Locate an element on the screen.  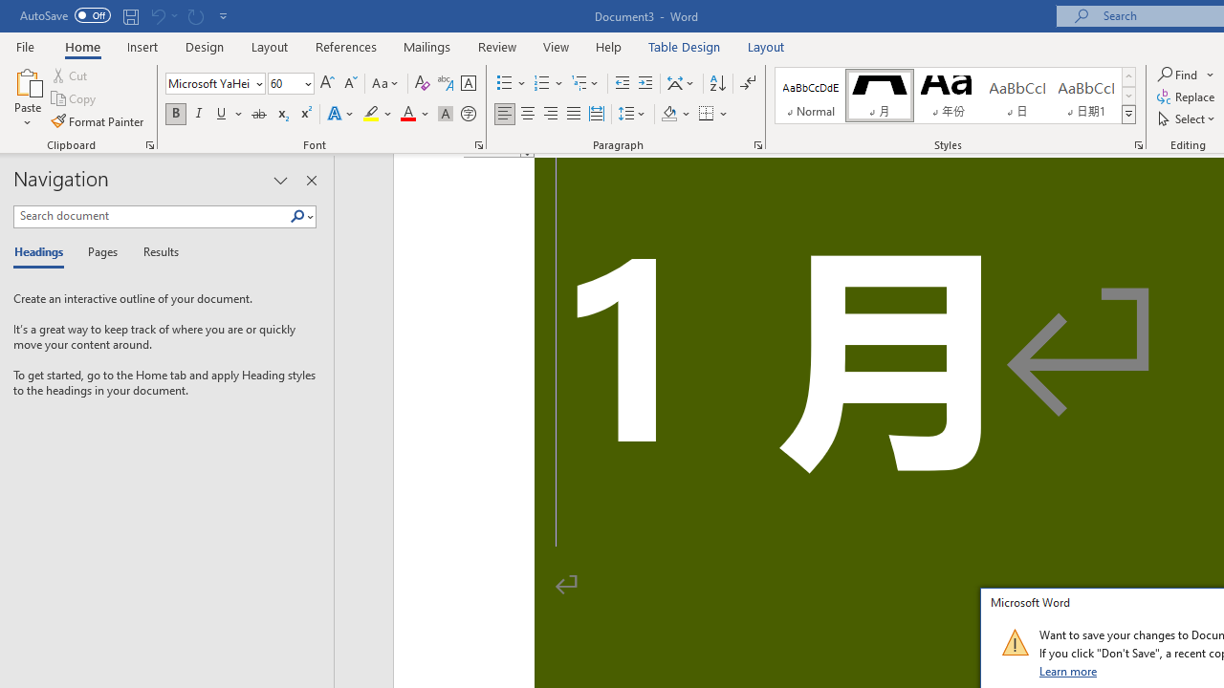
Enclose Characters... is located at coordinates (468, 115).